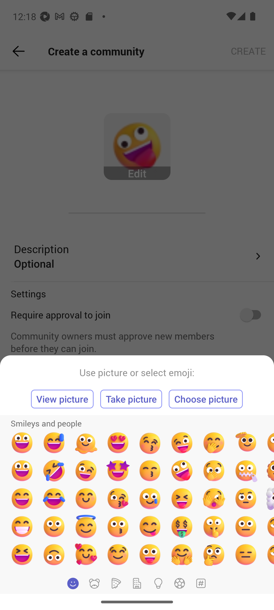 The height and width of the screenshot is (610, 274). What do you see at coordinates (205, 399) in the screenshot?
I see `Choose picture` at bounding box center [205, 399].